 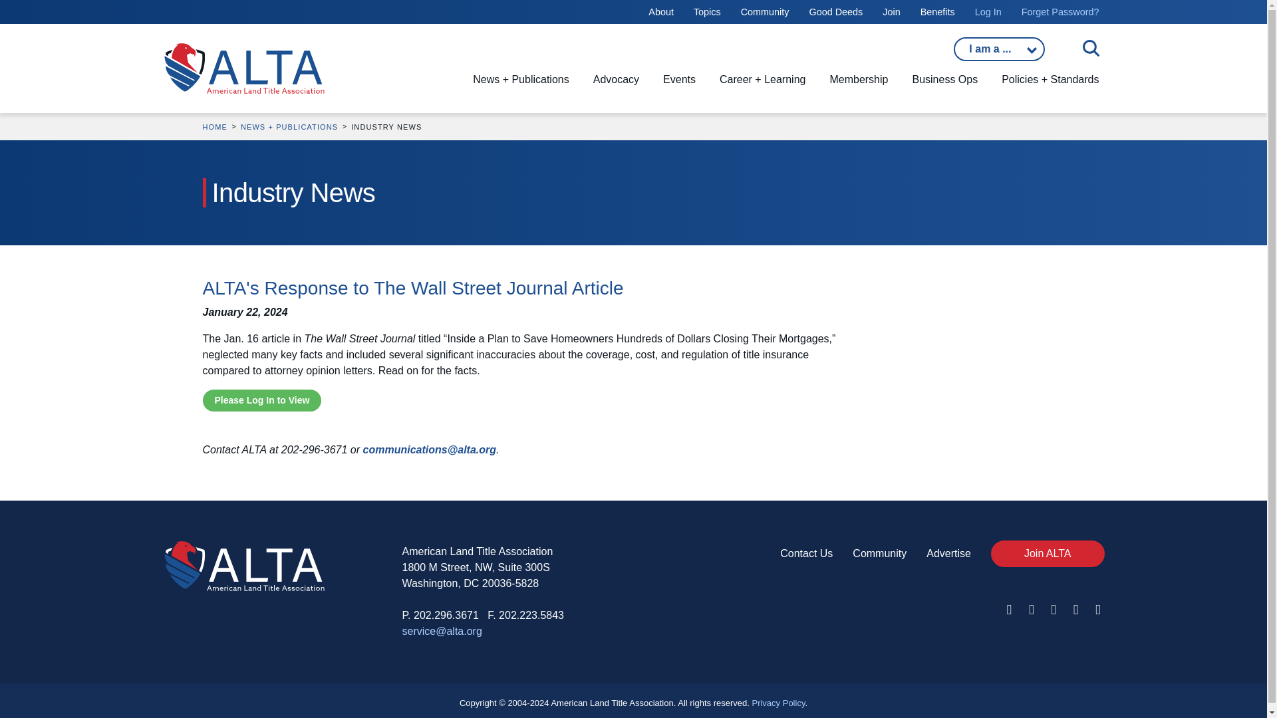 What do you see at coordinates (707, 11) in the screenshot?
I see `Topics` at bounding box center [707, 11].